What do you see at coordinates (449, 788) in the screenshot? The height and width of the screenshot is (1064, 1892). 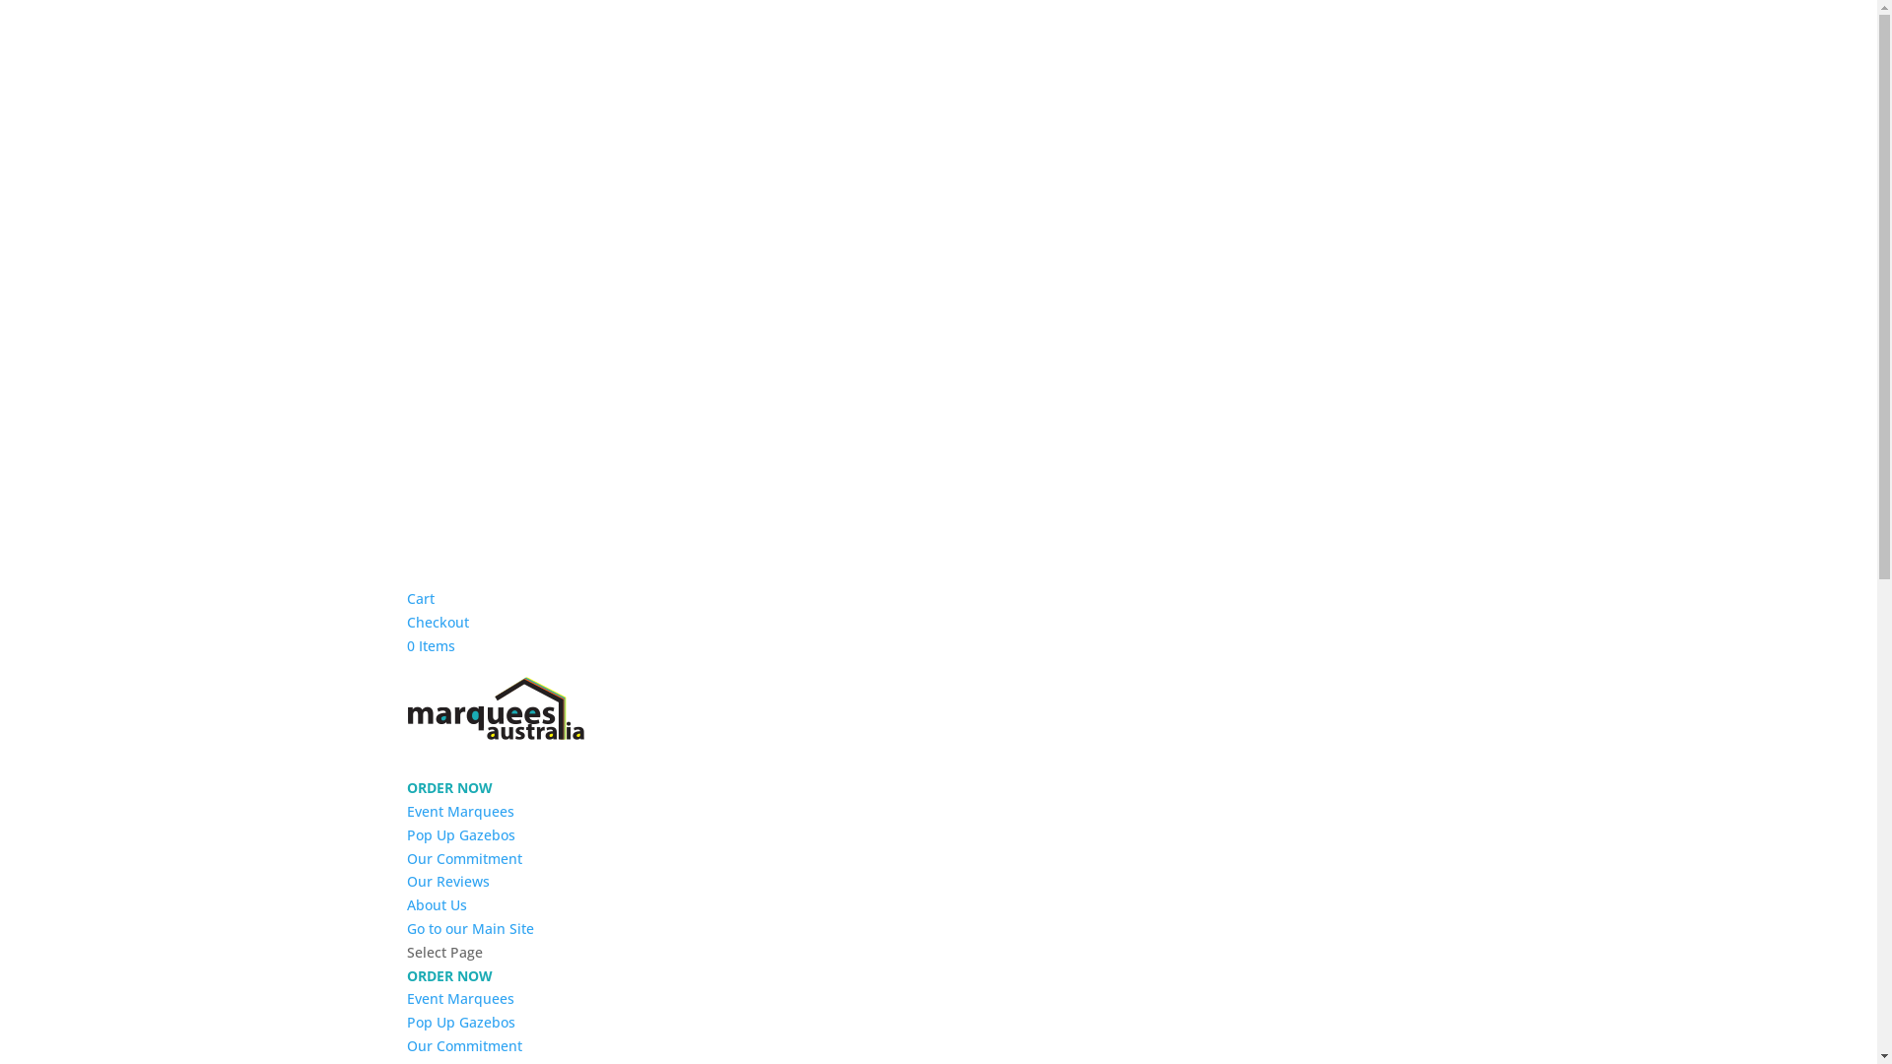 I see `ORDER NOW` at bounding box center [449, 788].